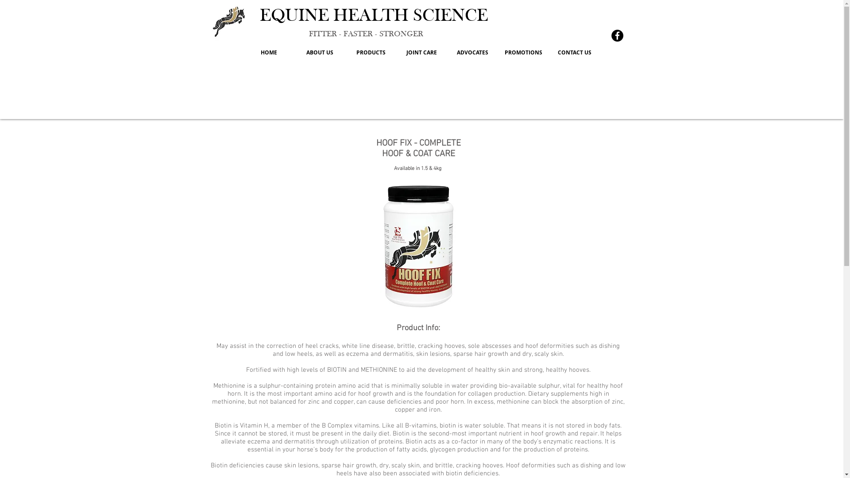 This screenshot has width=850, height=478. Describe the element at coordinates (575, 53) in the screenshot. I see `CONTACT US` at that location.